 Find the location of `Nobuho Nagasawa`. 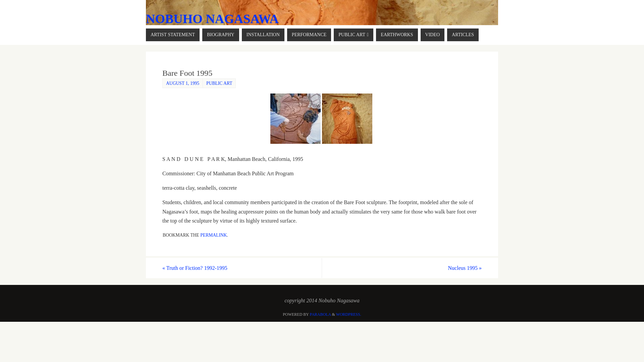

Nobuho Nagasawa is located at coordinates (212, 19).